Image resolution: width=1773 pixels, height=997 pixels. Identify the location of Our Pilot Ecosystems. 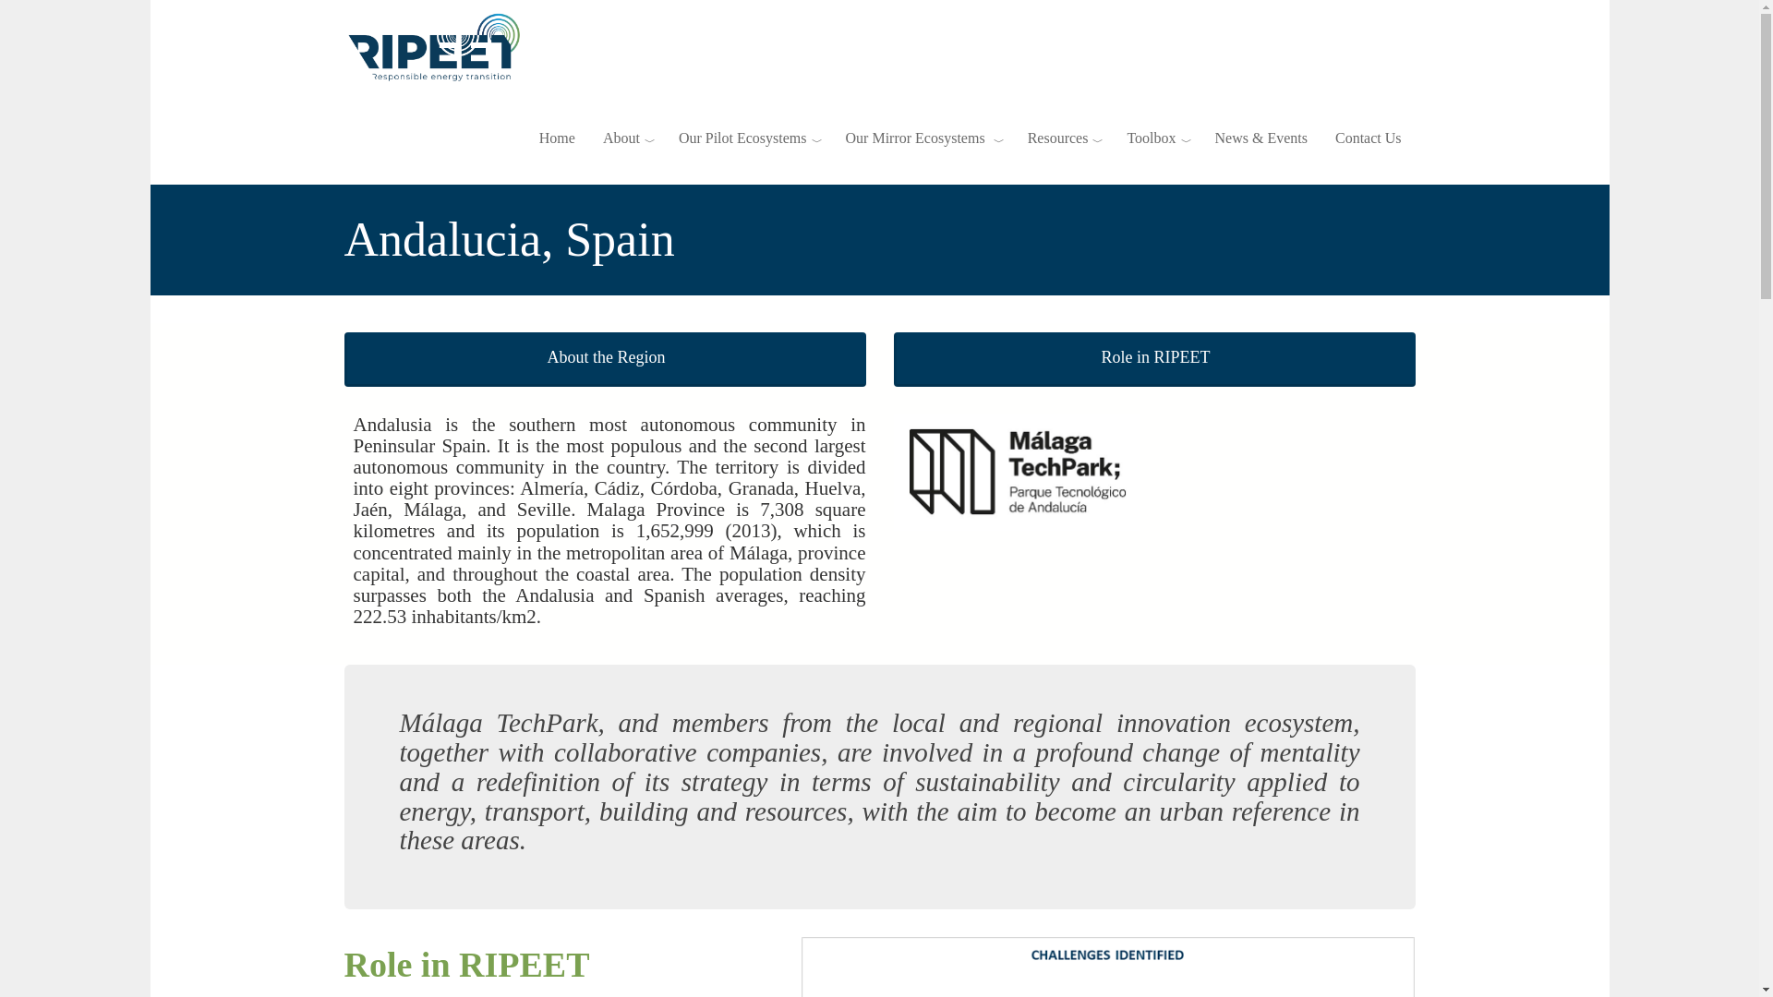
(748, 138).